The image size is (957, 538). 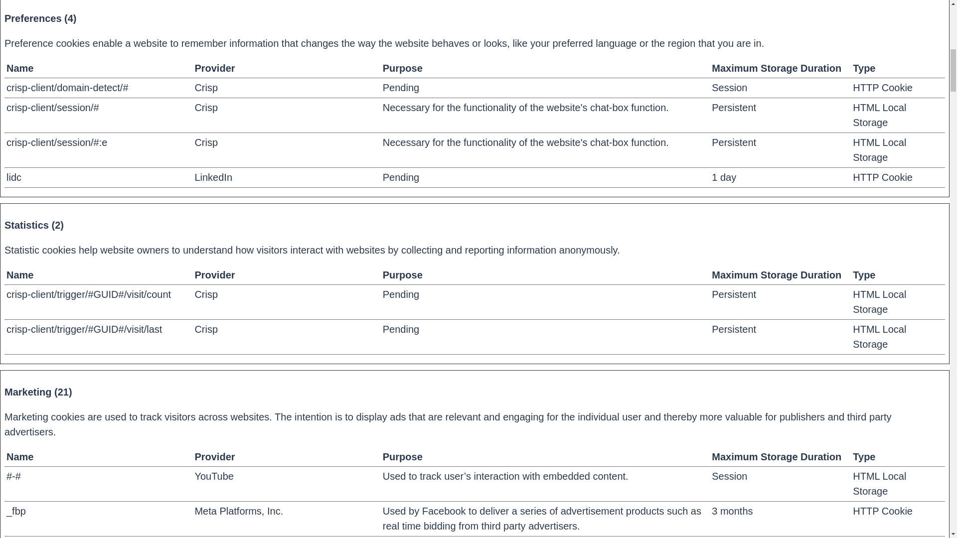 I want to click on YouTube, so click(x=213, y=476).